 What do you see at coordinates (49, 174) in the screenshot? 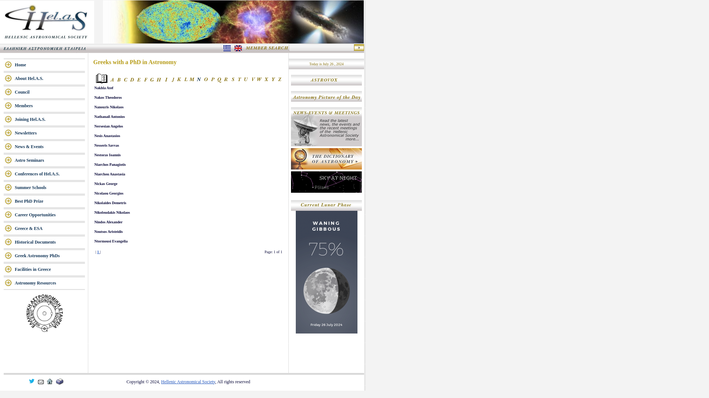
I see `Conferences of Hel.A.S.` at bounding box center [49, 174].